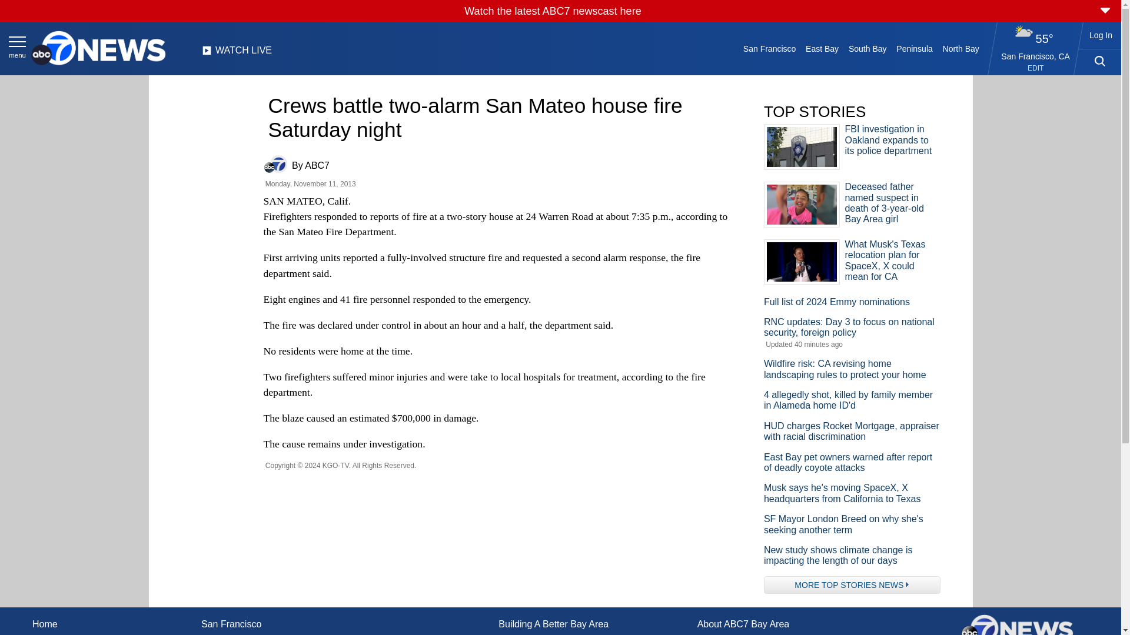  What do you see at coordinates (868, 48) in the screenshot?
I see `South Bay` at bounding box center [868, 48].